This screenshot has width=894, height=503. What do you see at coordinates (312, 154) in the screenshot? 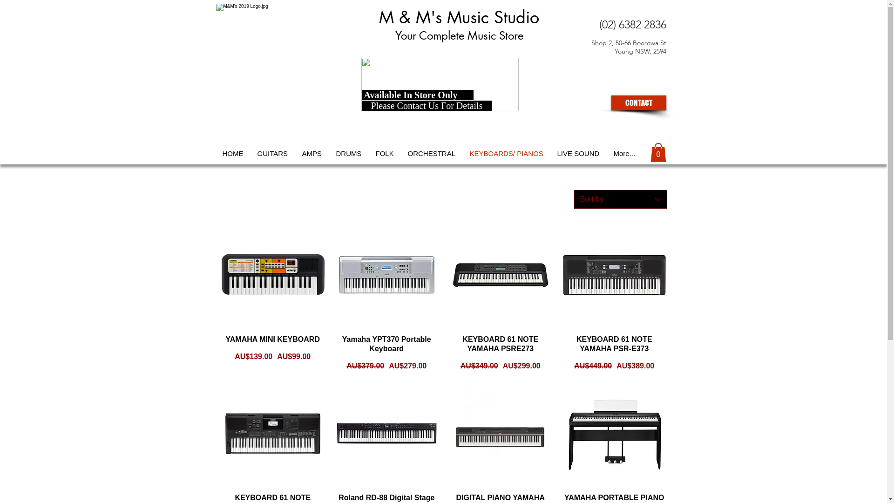
I see `AMPS` at bounding box center [312, 154].